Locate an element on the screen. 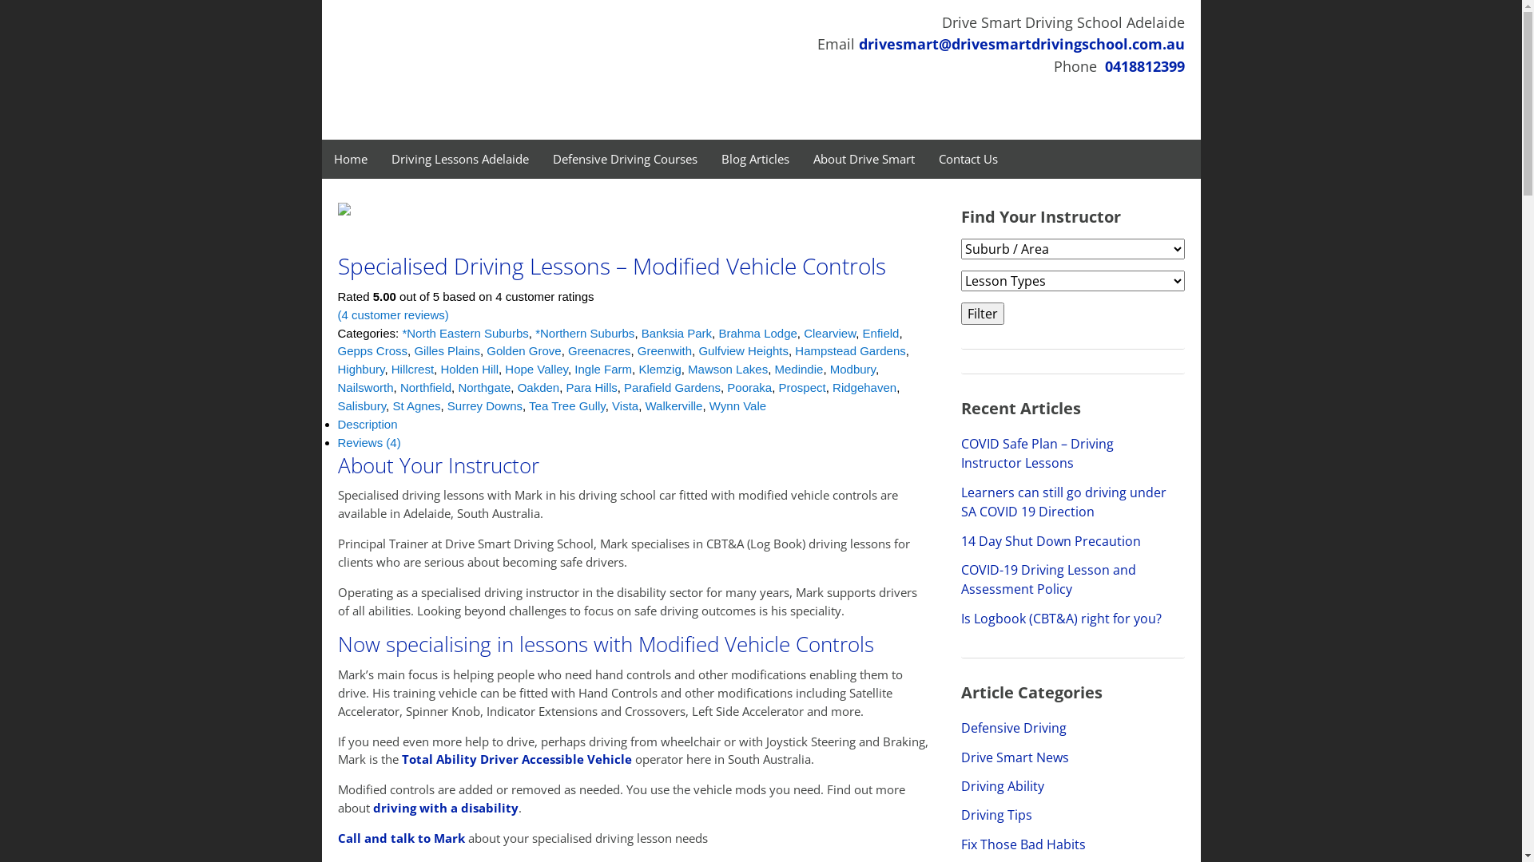 Image resolution: width=1534 pixels, height=862 pixels. Is Logbook (CBT&A) right for you? is located at coordinates (1061, 619).